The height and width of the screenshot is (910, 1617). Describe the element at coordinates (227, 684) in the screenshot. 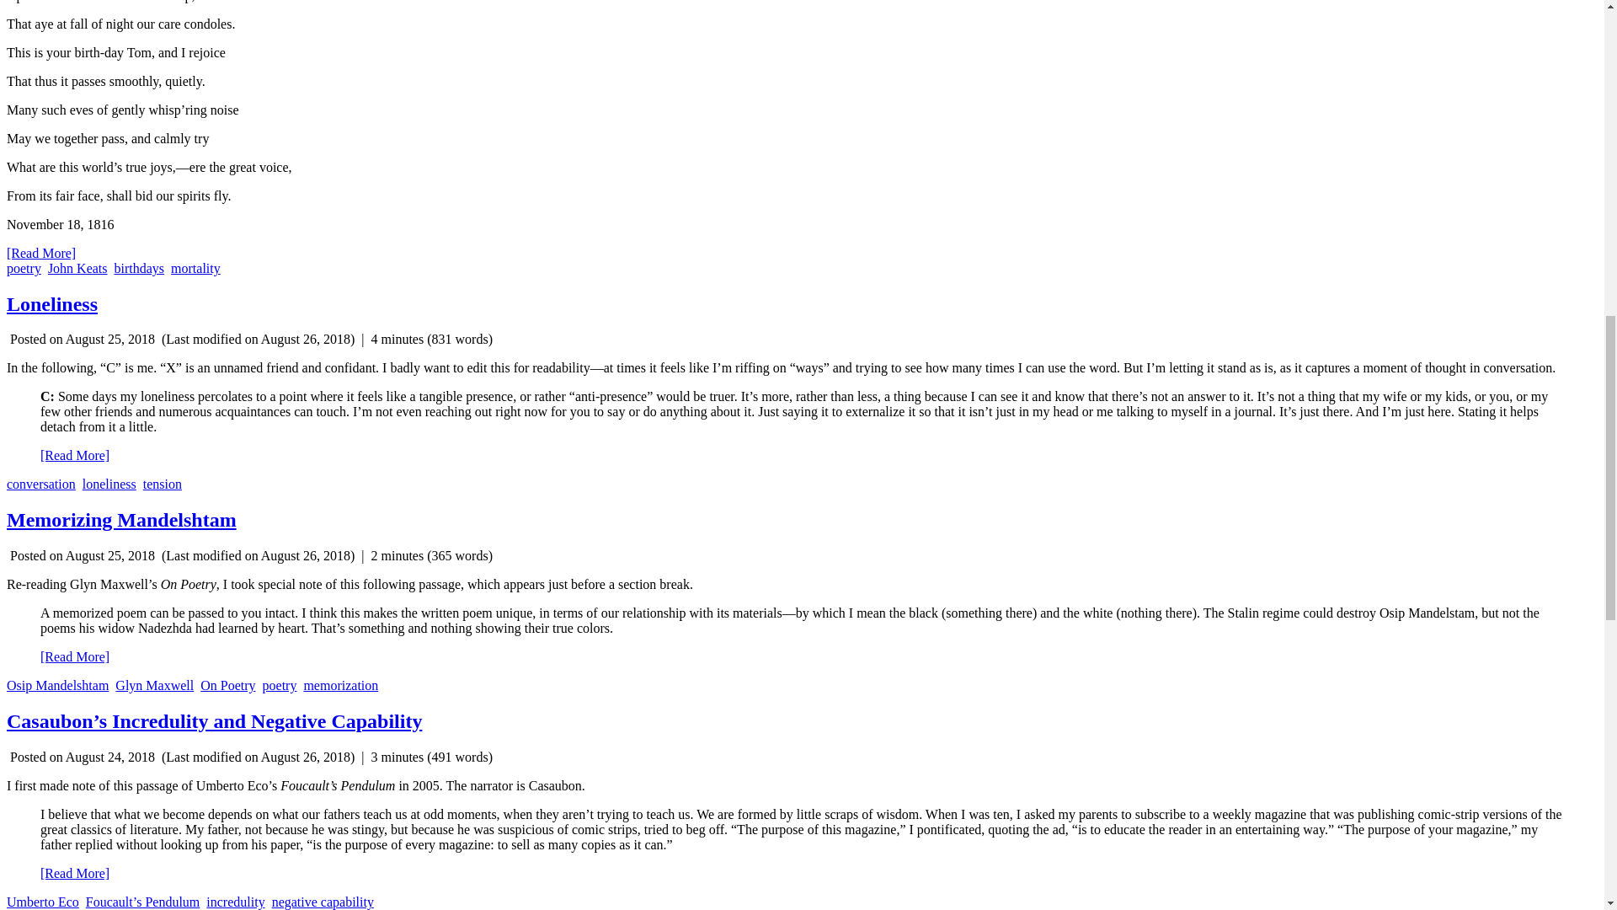

I see `On Poetry` at that location.